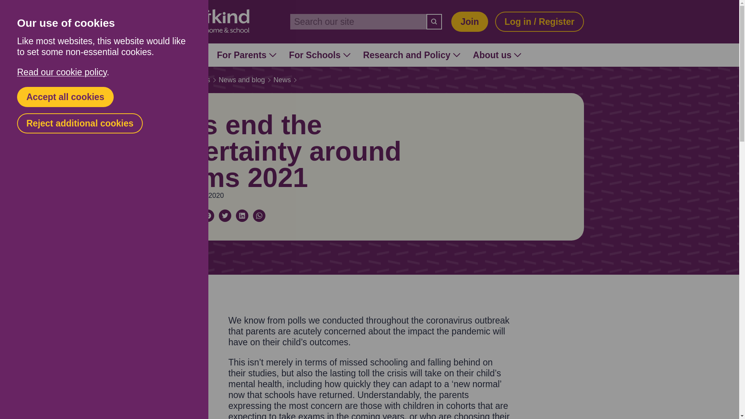  Describe the element at coordinates (179, 55) in the screenshot. I see `For PTAs` at that location.